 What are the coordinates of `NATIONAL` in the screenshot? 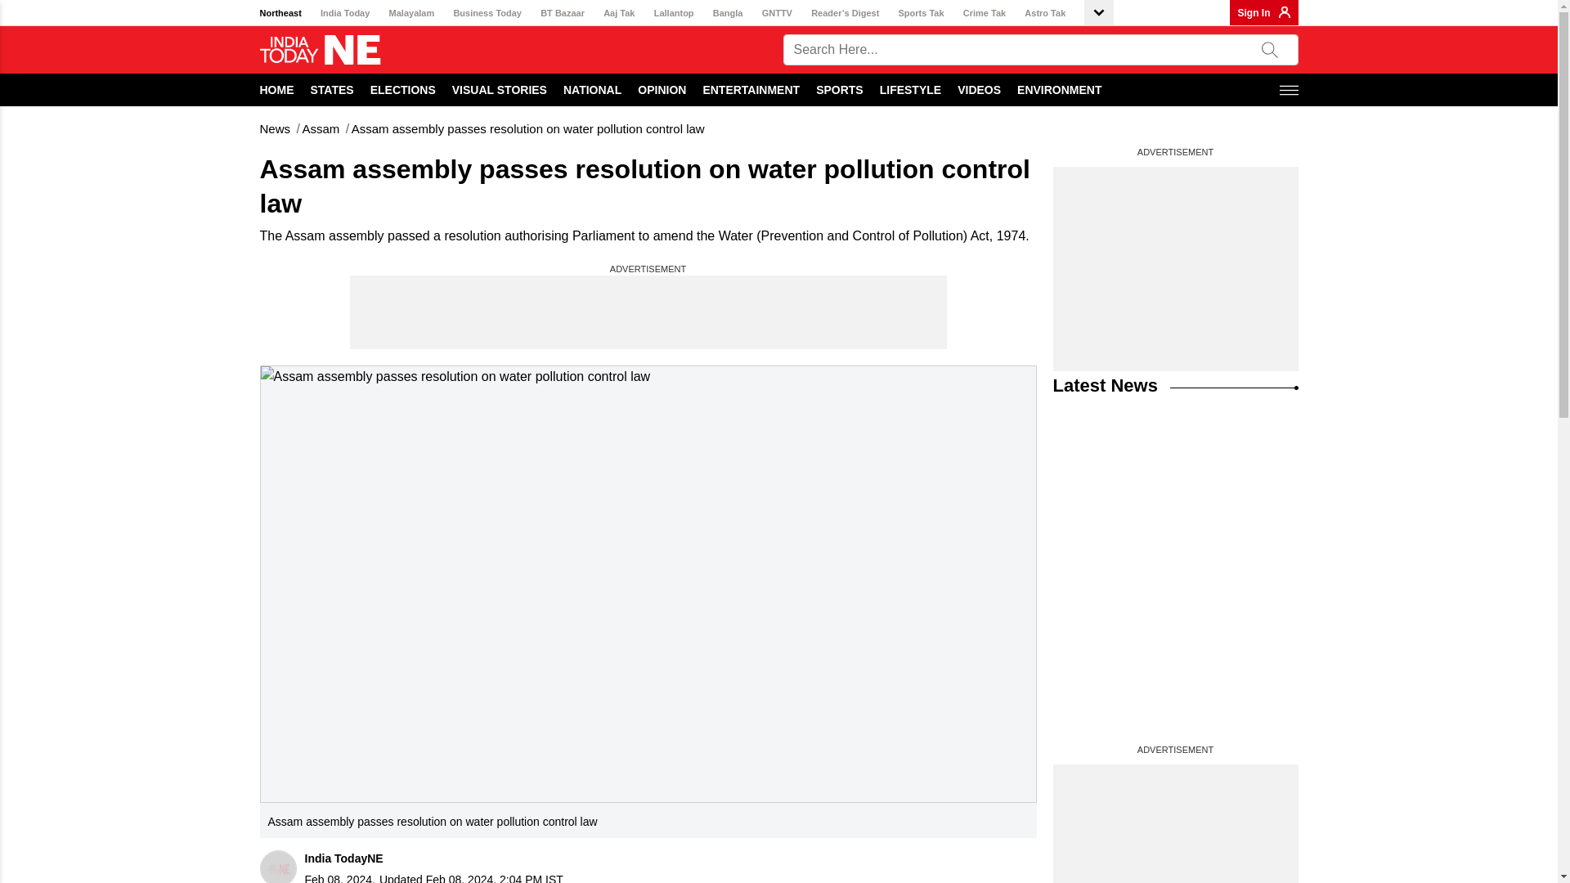 It's located at (592, 89).